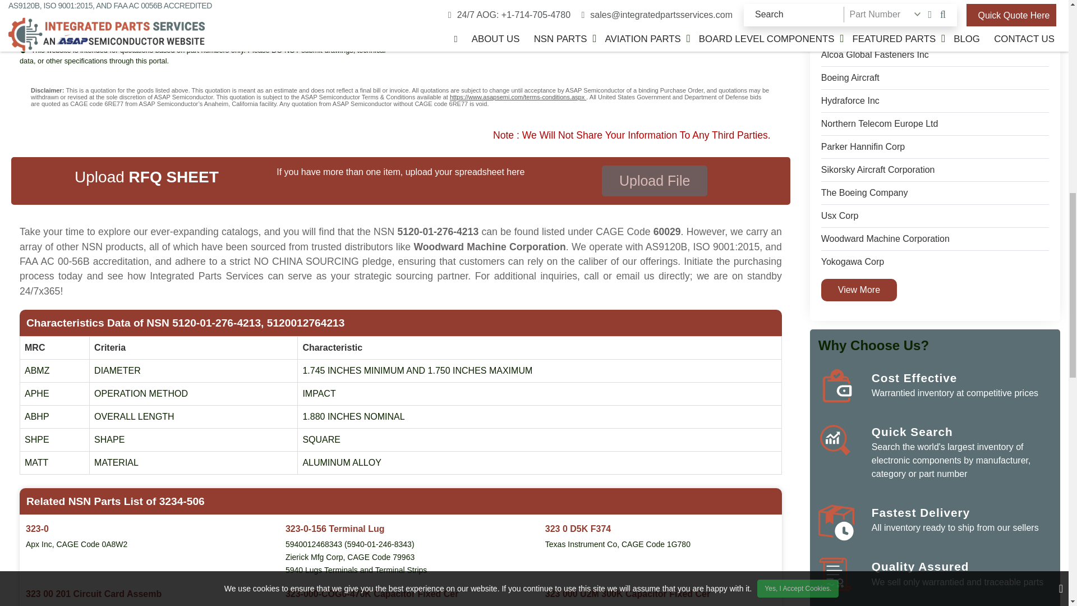 Image resolution: width=1077 pixels, height=606 pixels. What do you see at coordinates (864, 193) in the screenshot?
I see `The Boeing Company` at bounding box center [864, 193].